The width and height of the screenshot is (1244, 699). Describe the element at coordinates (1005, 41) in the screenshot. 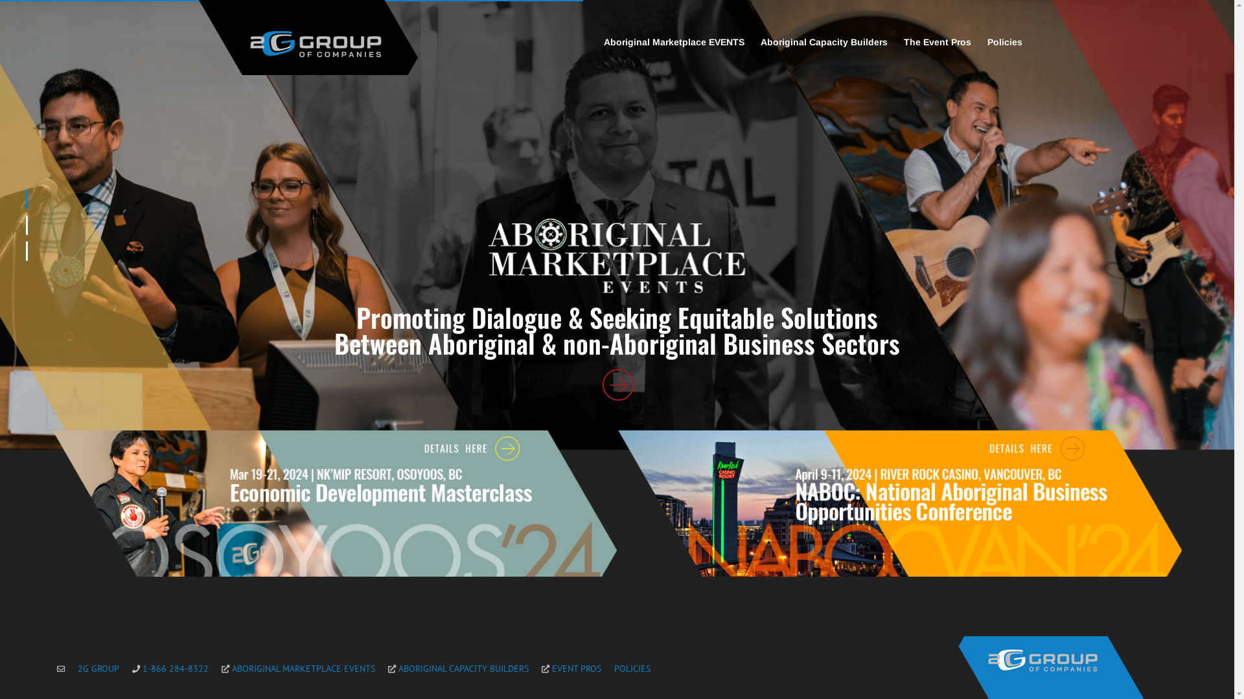

I see `Policies` at that location.